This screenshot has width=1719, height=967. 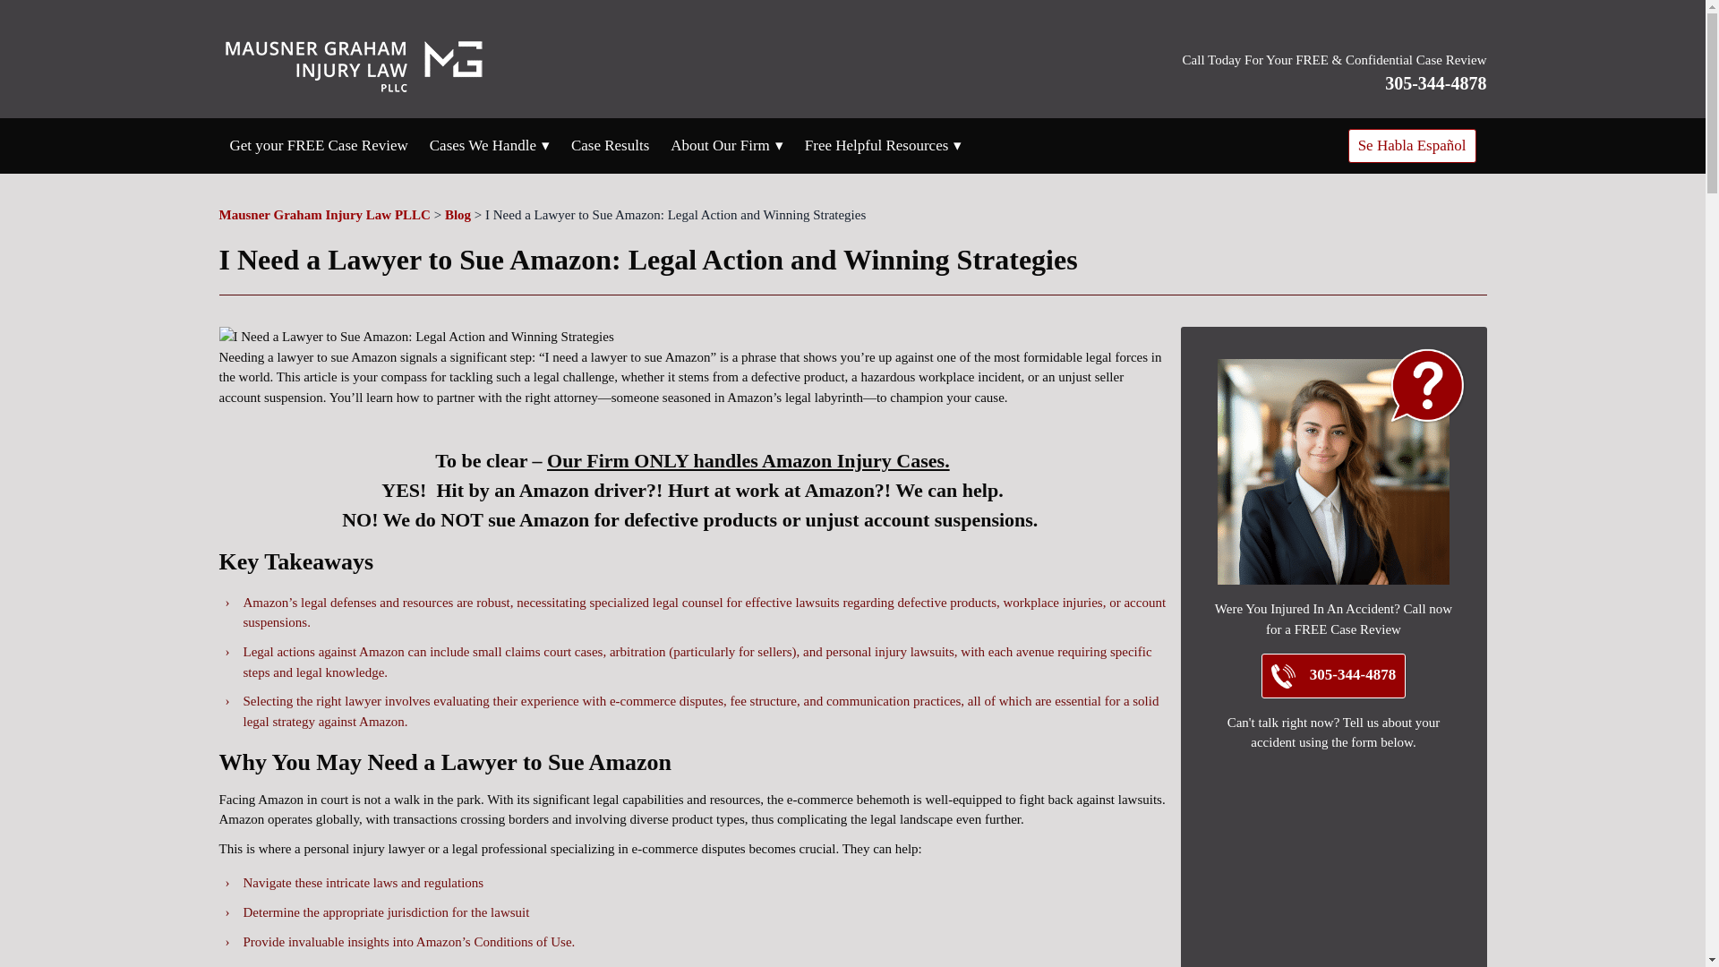 I want to click on 305-344-4878, so click(x=1436, y=82).